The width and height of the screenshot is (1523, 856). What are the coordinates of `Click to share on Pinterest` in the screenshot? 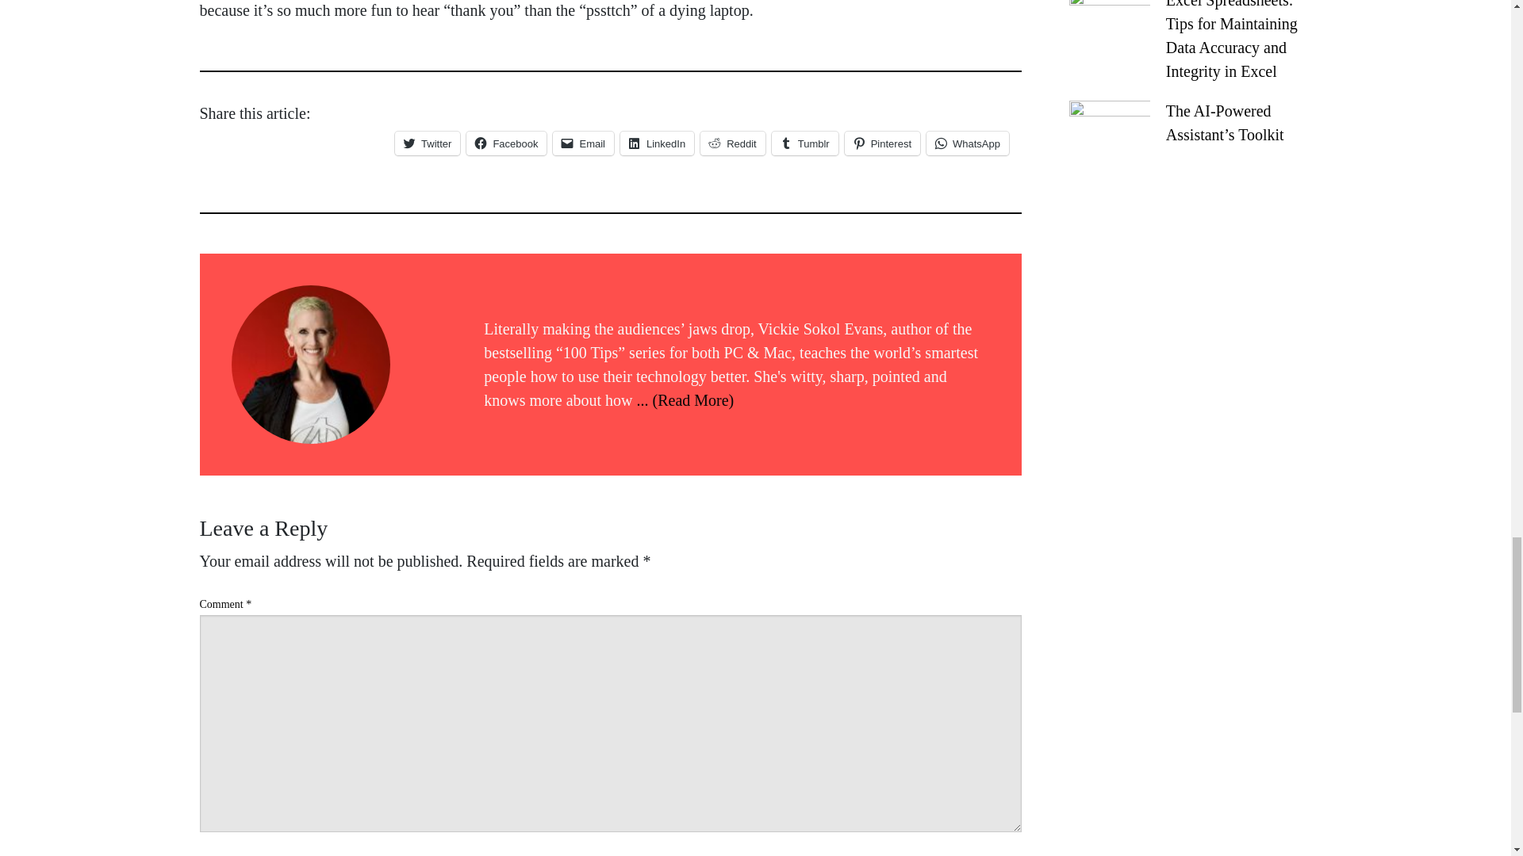 It's located at (882, 143).